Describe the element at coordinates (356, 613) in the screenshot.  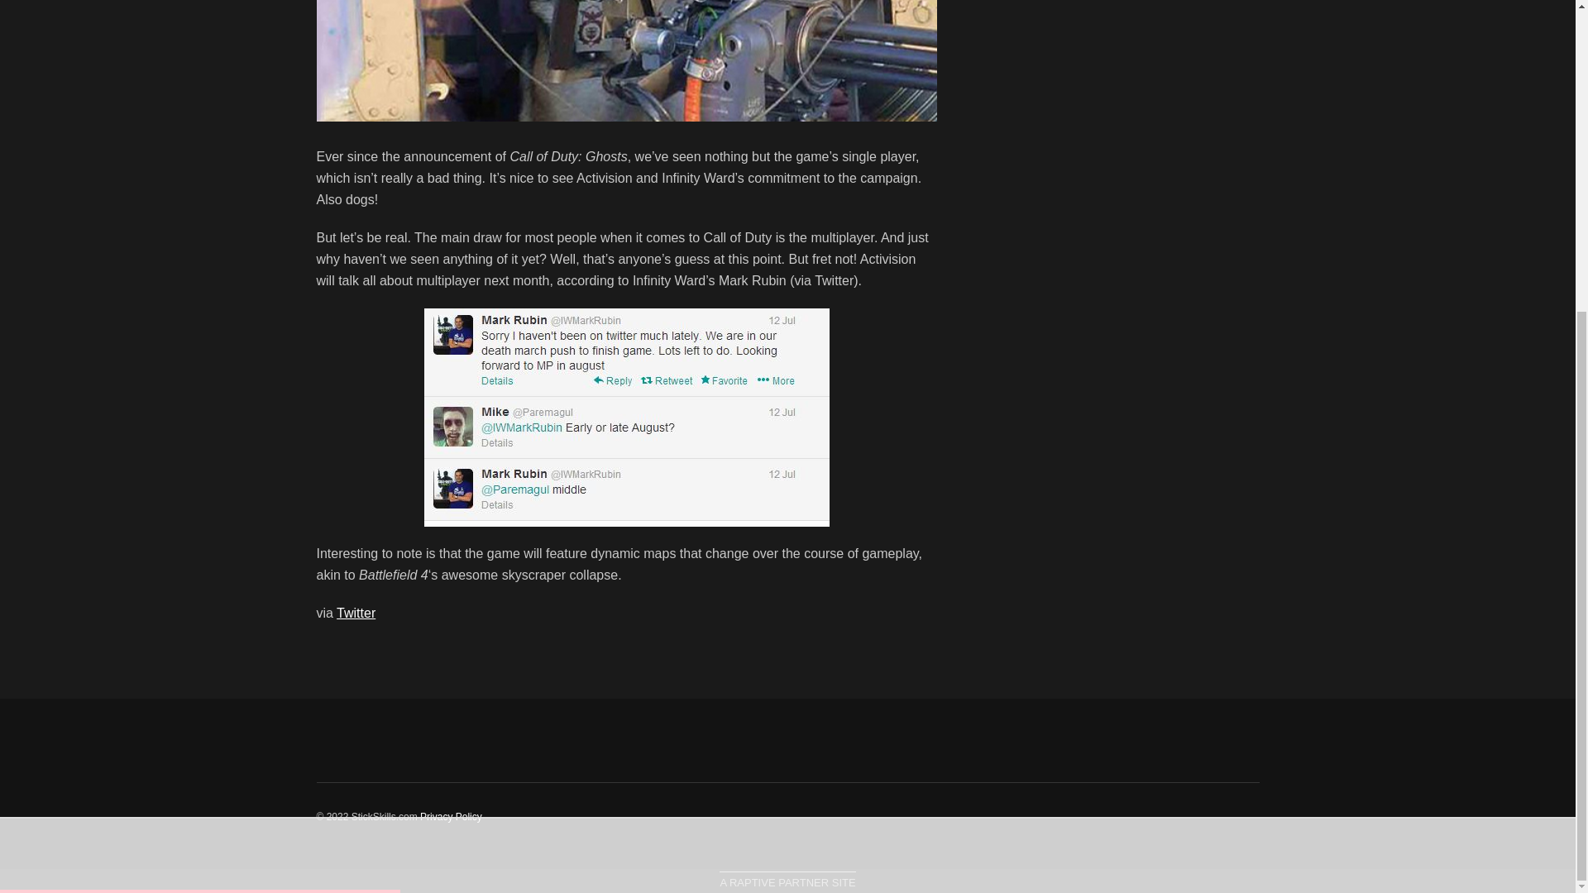
I see `Twitter` at that location.